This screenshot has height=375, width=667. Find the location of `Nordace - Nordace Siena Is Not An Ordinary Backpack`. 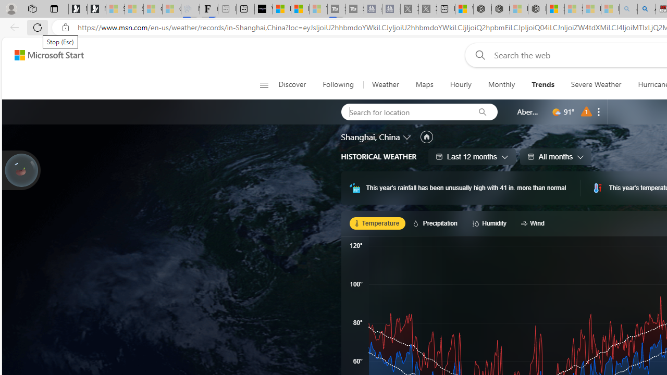

Nordace - Nordace Siena Is Not An Ordinary Backpack is located at coordinates (537, 9).